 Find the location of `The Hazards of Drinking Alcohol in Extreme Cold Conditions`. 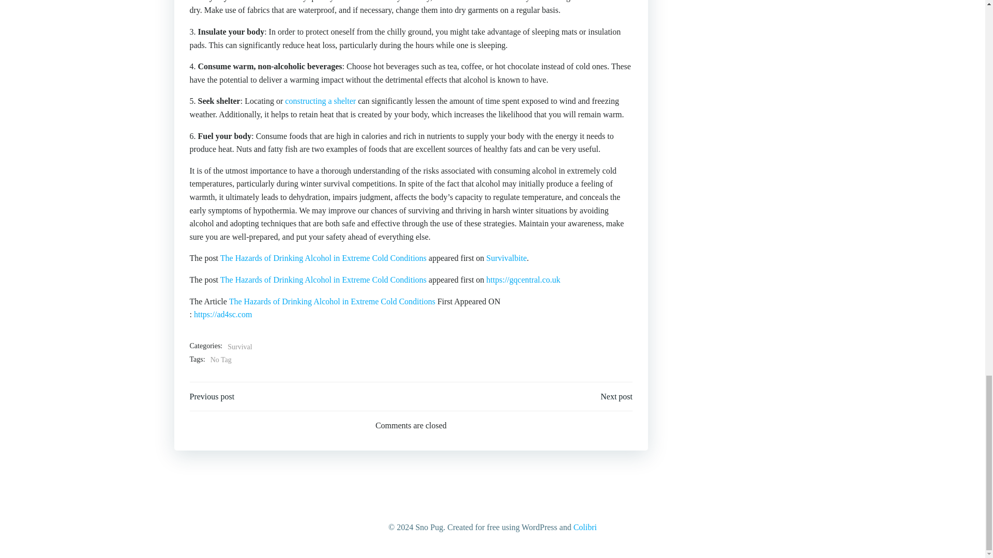

The Hazards of Drinking Alcohol in Extreme Cold Conditions is located at coordinates (324, 258).